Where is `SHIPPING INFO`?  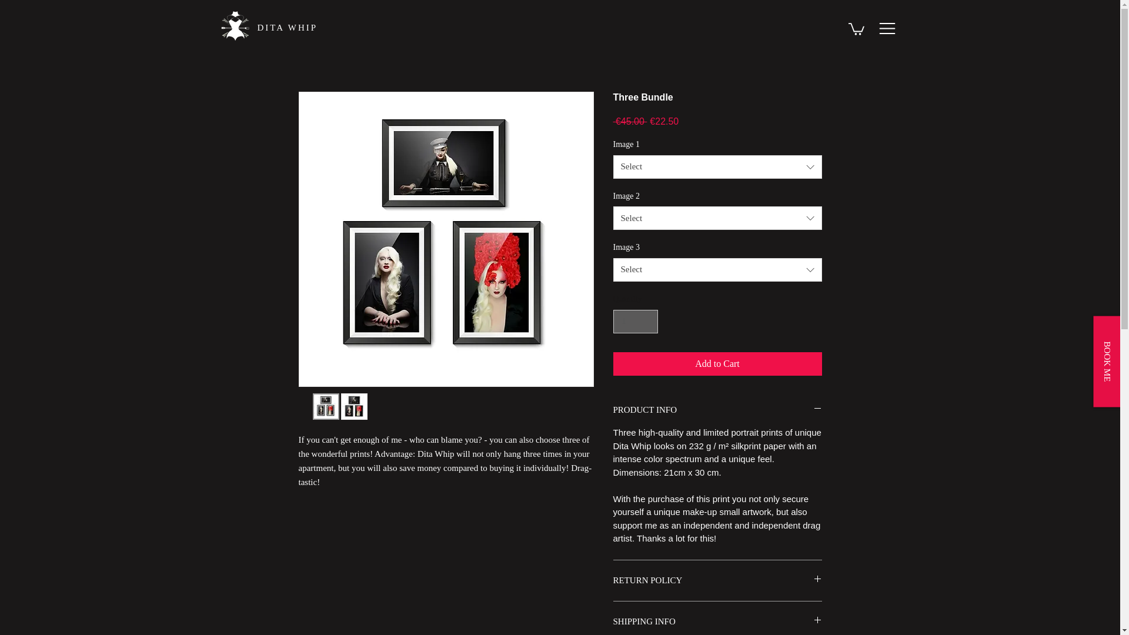 SHIPPING INFO is located at coordinates (717, 621).